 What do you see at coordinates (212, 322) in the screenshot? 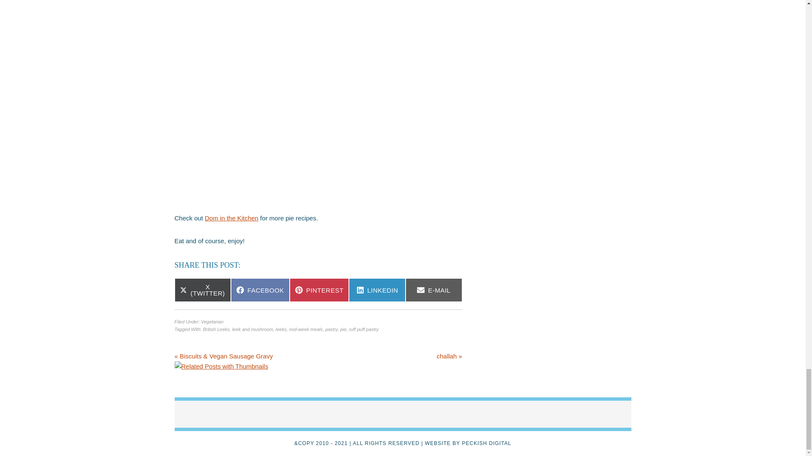
I see `Vegetarian` at bounding box center [212, 322].